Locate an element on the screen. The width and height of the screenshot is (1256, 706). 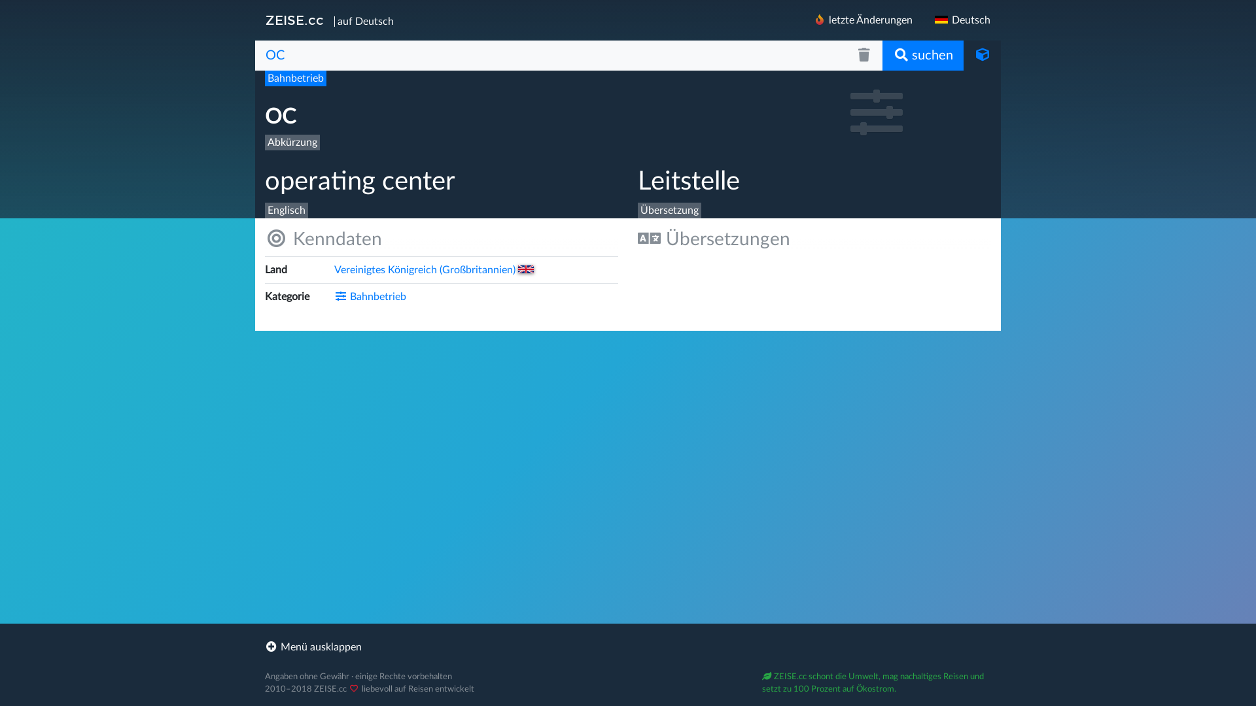
Kenndaten is located at coordinates (442, 240).